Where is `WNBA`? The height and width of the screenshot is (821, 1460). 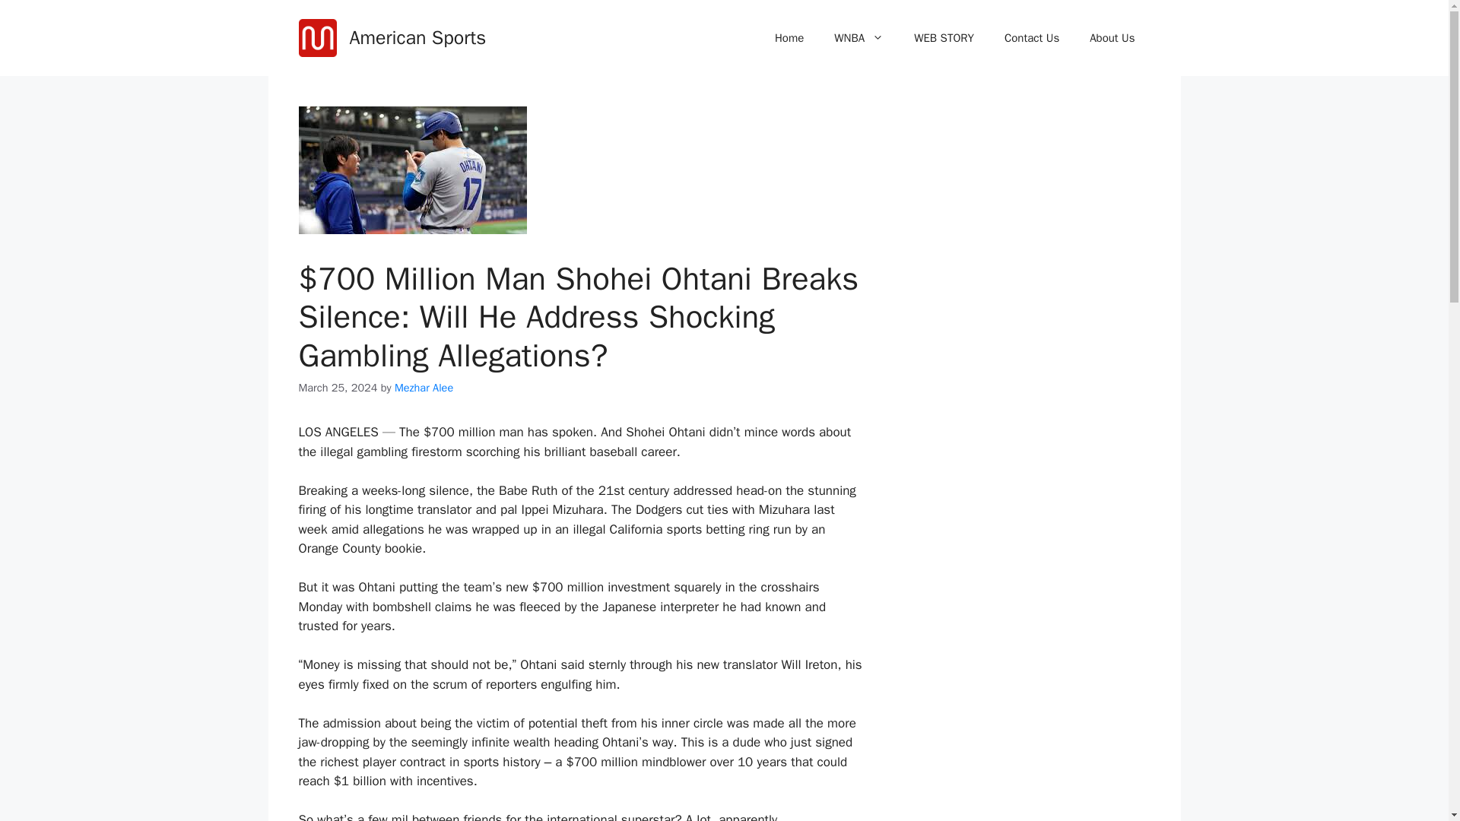
WNBA is located at coordinates (859, 38).